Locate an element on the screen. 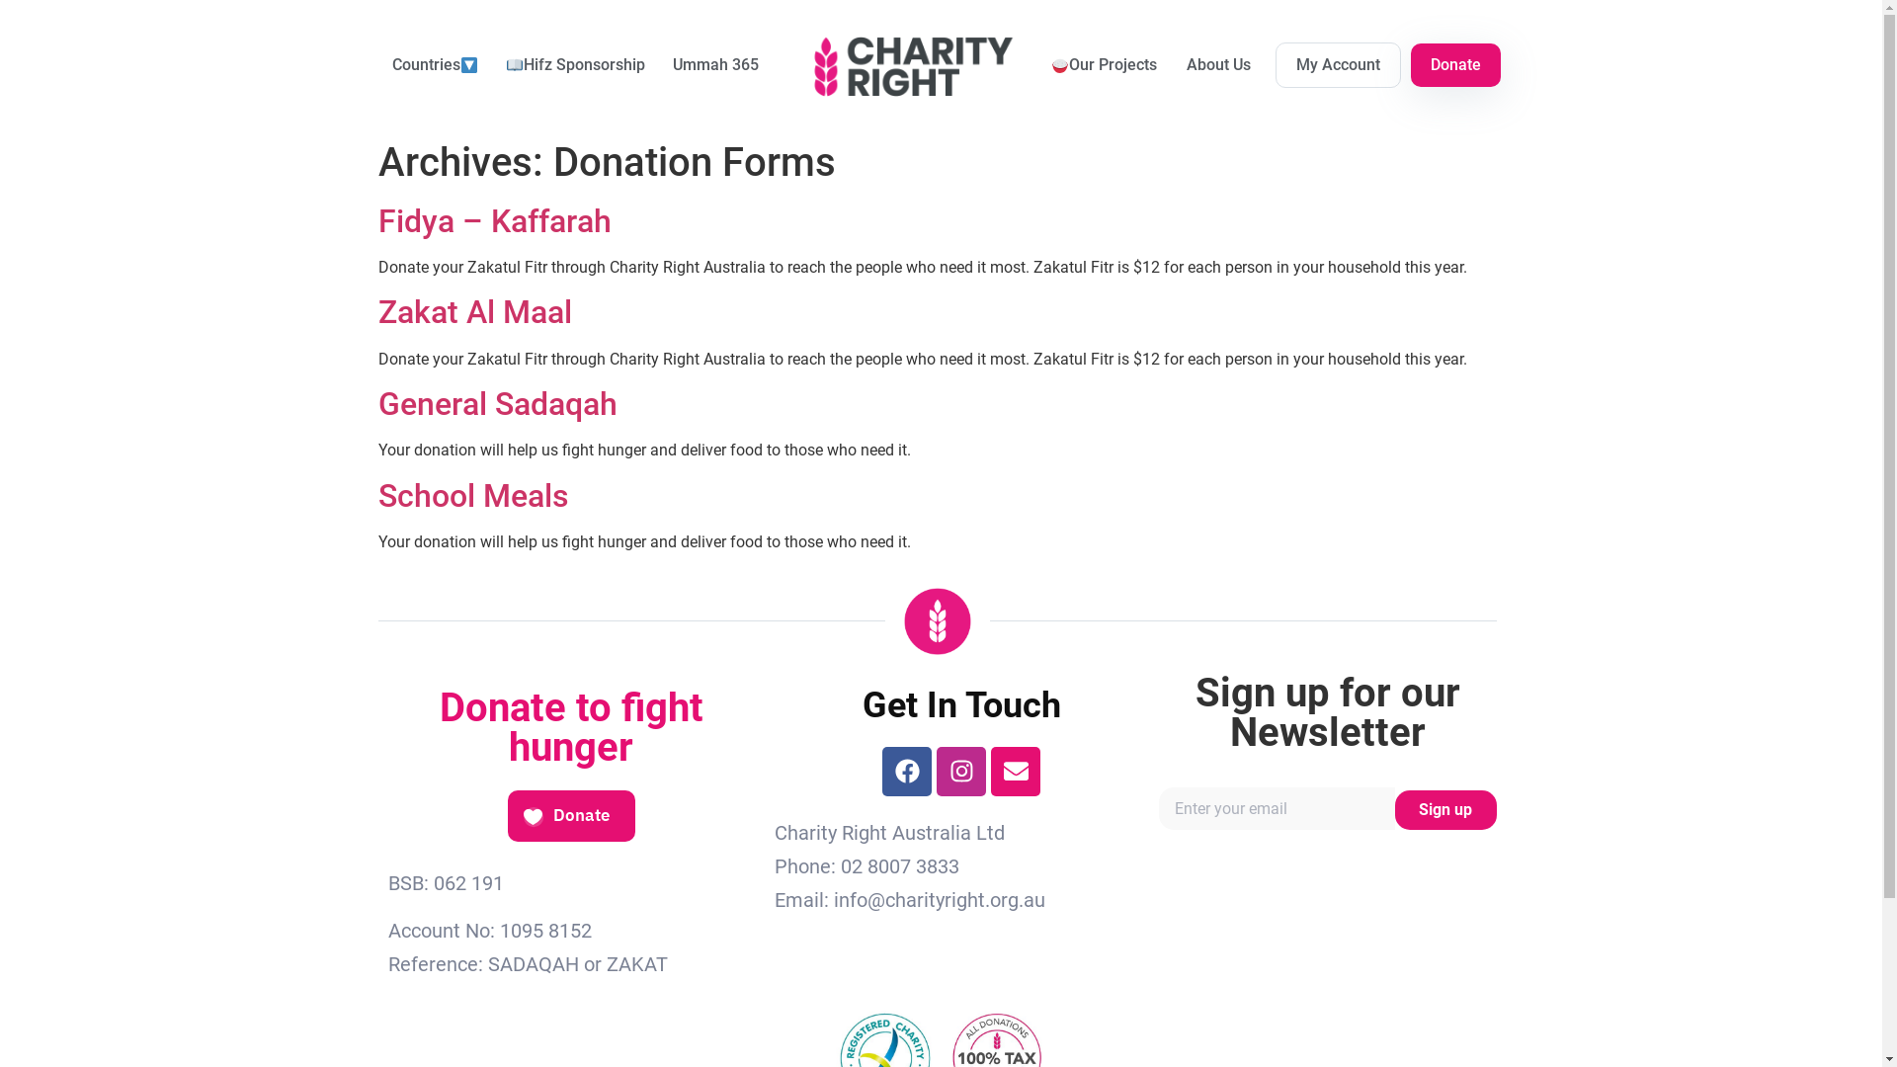 This screenshot has height=1067, width=1897. Zakat Al Maal is located at coordinates (474, 312).